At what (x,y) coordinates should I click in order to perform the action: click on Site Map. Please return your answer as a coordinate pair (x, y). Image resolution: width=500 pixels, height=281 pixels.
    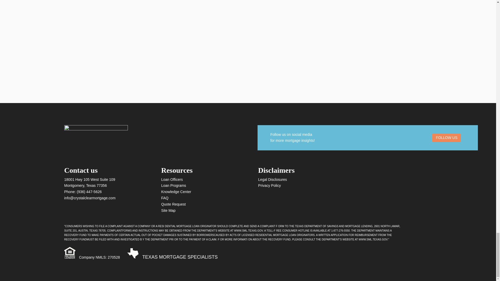
    Looking at the image, I should click on (168, 210).